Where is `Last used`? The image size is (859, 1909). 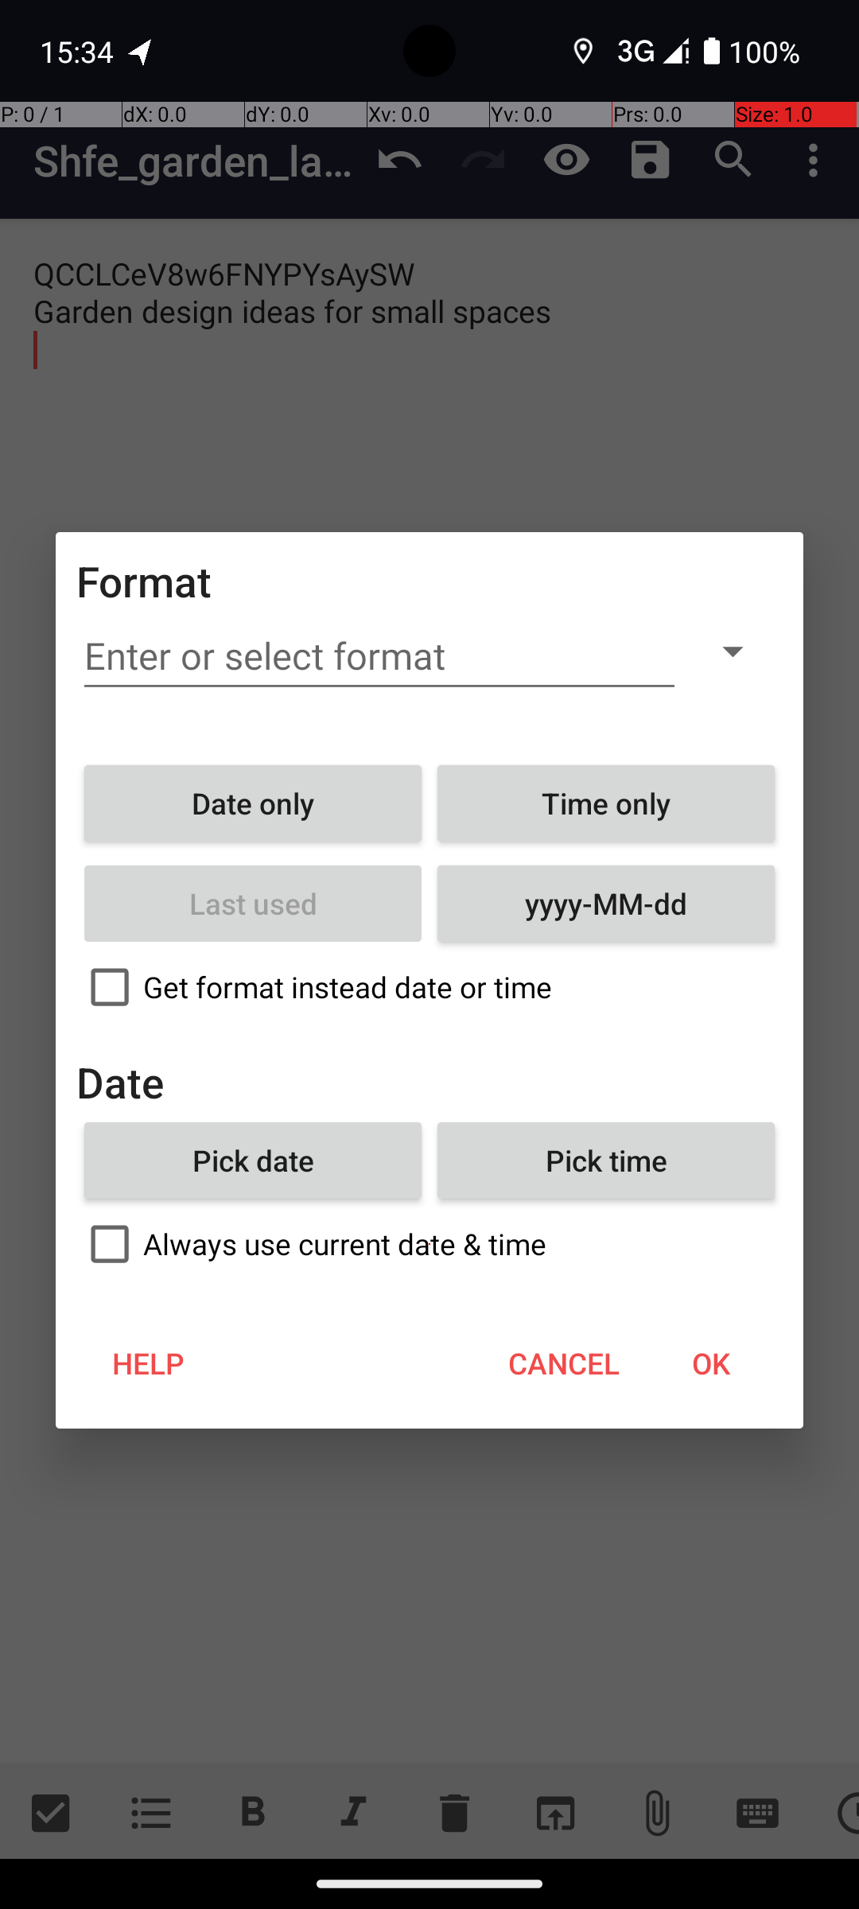 Last used is located at coordinates (253, 904).